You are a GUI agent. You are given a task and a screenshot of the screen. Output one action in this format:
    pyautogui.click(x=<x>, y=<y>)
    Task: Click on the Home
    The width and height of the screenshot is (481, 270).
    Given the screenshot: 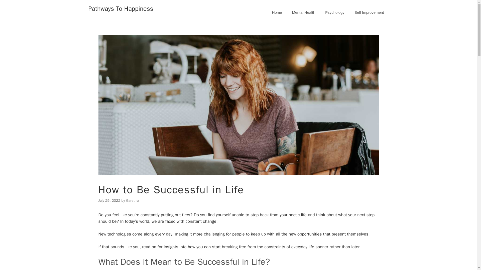 What is the action you would take?
    pyautogui.click(x=277, y=12)
    